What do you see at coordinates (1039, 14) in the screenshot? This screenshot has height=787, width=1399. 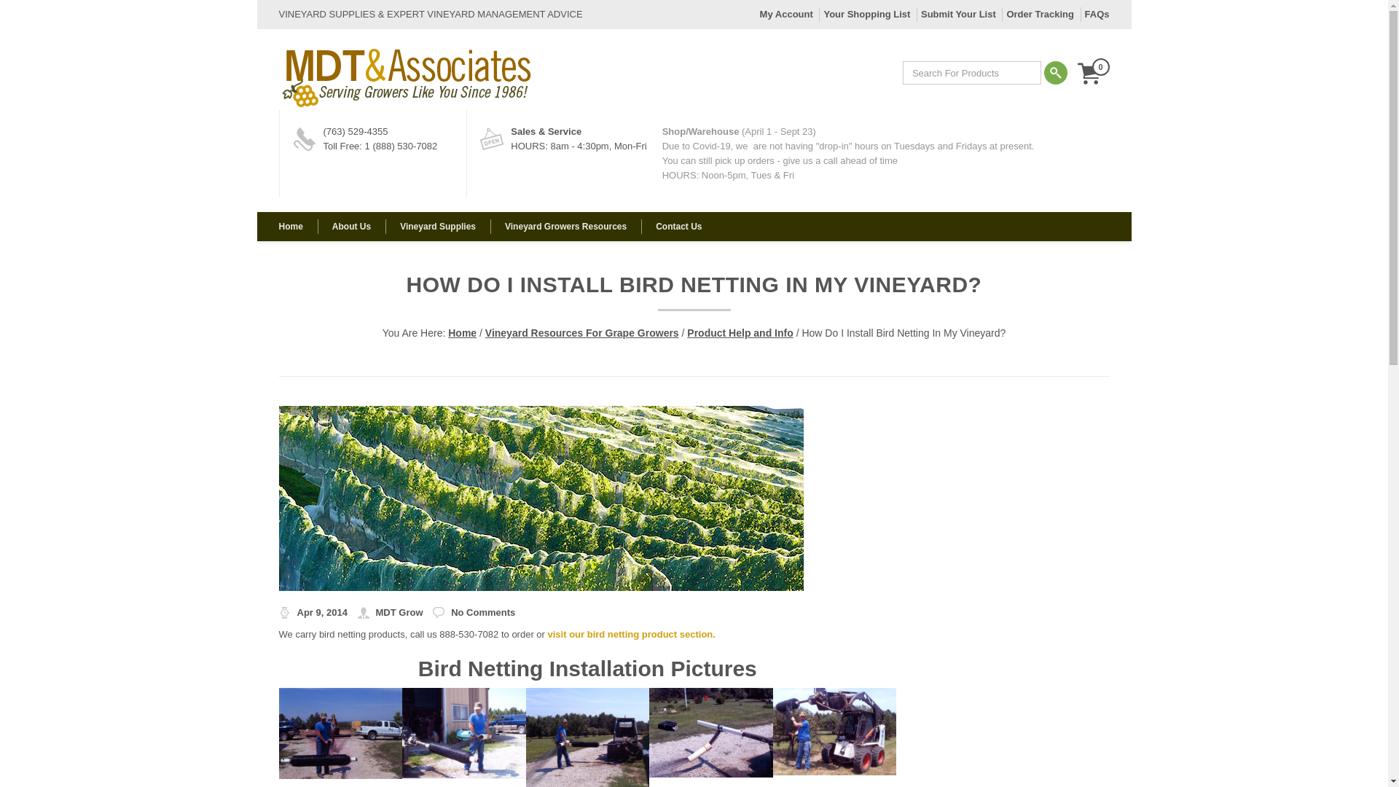 I see `Order Tracking` at bounding box center [1039, 14].